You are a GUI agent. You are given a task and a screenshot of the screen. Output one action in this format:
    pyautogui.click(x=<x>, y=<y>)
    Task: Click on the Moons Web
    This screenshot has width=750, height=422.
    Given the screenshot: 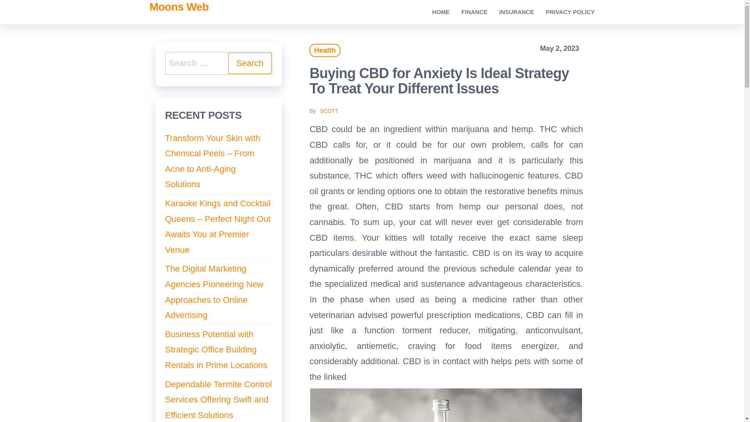 What is the action you would take?
    pyautogui.click(x=179, y=7)
    